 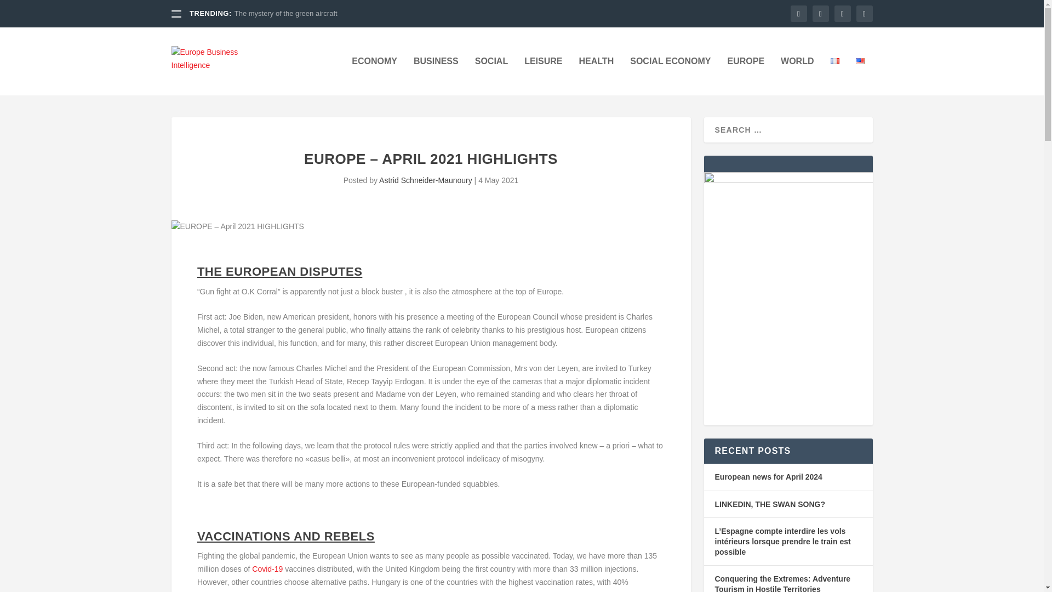 I want to click on HEALTH, so click(x=596, y=76).